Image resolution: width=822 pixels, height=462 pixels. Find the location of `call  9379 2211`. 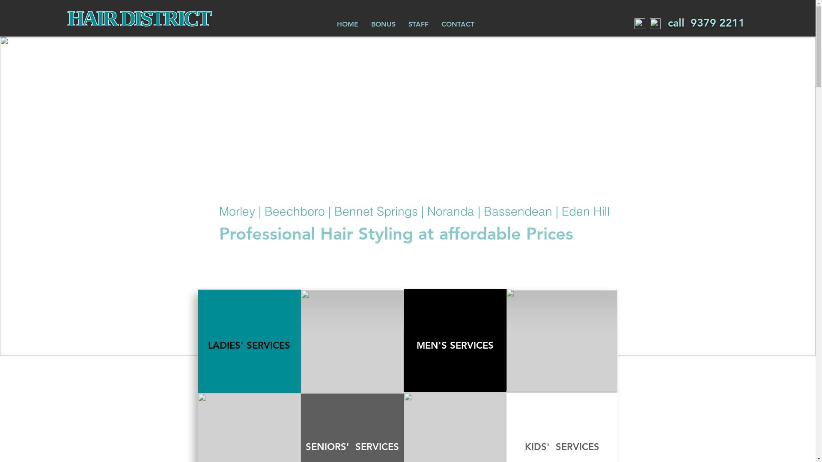

call  9379 2211 is located at coordinates (706, 23).